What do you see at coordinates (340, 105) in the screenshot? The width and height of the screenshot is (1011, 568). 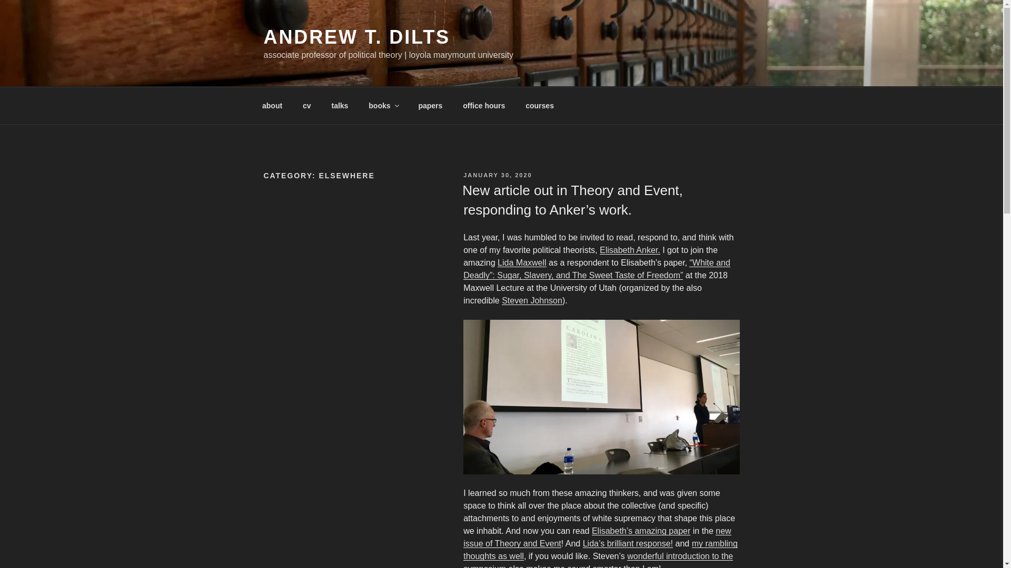 I see `talks` at bounding box center [340, 105].